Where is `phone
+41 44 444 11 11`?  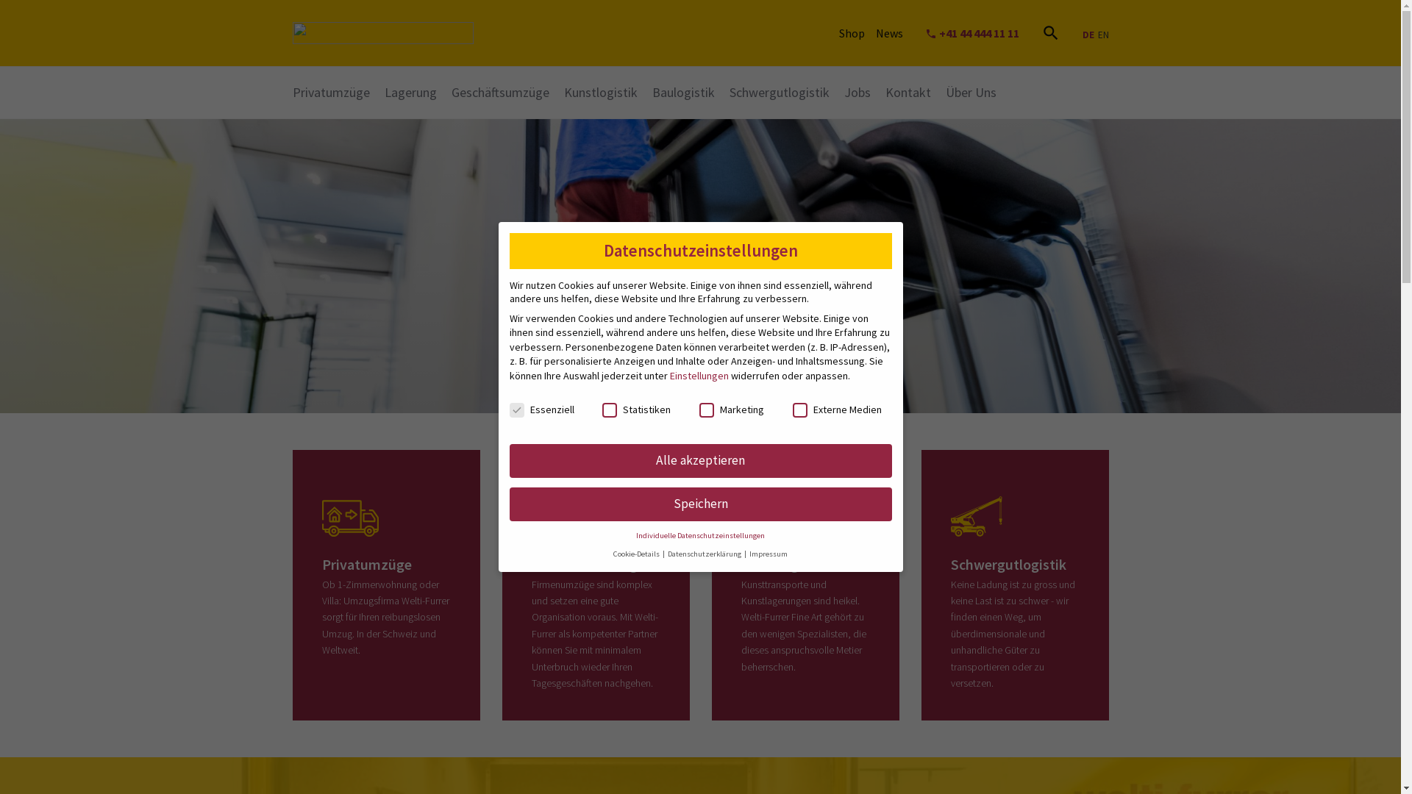 phone
+41 44 444 11 11 is located at coordinates (972, 33).